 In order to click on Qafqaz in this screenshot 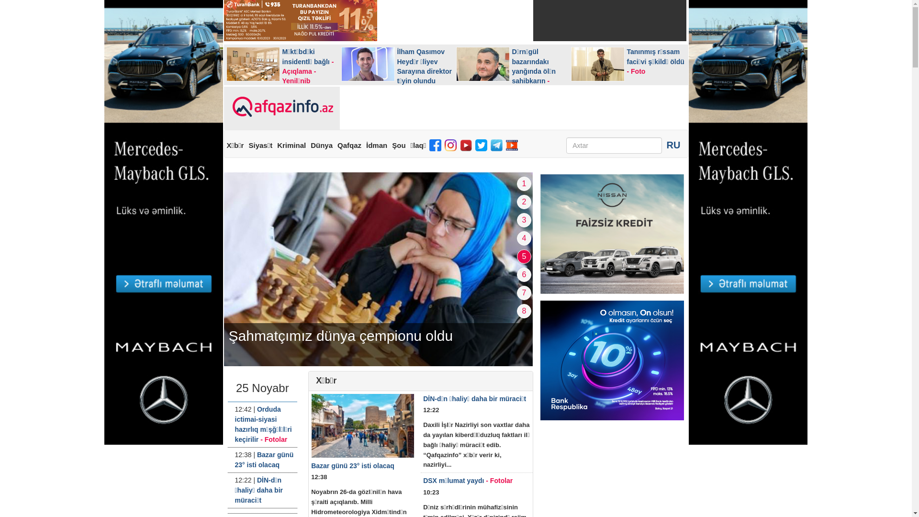, I will do `click(349, 146)`.